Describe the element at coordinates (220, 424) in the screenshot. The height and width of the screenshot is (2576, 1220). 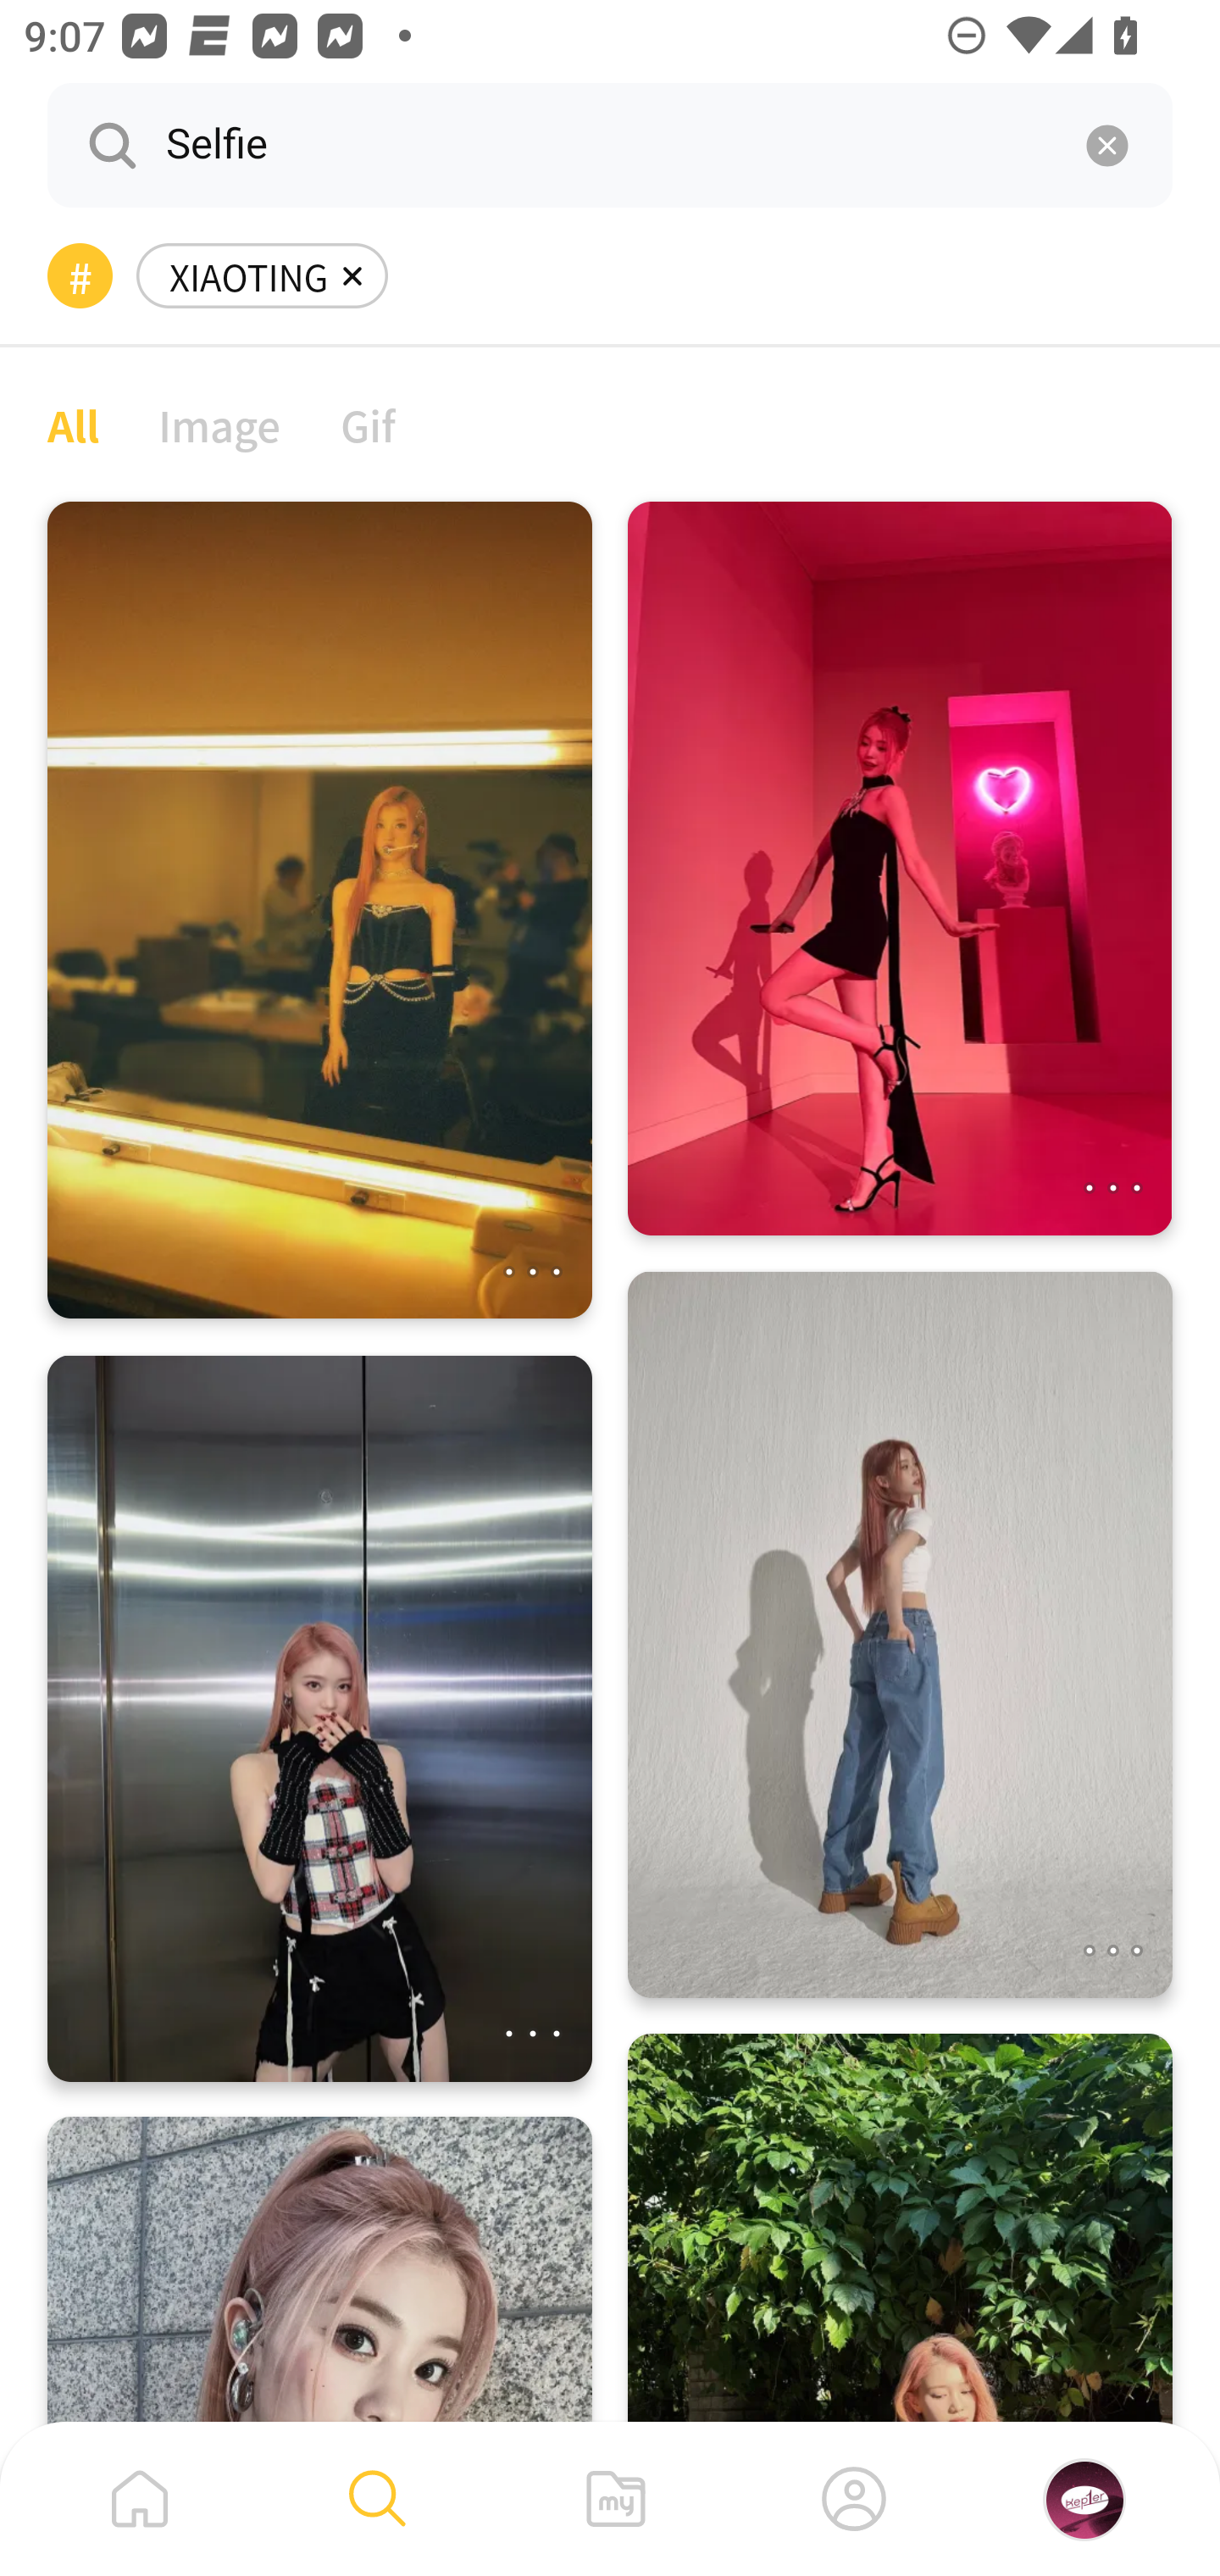
I see `Image` at that location.